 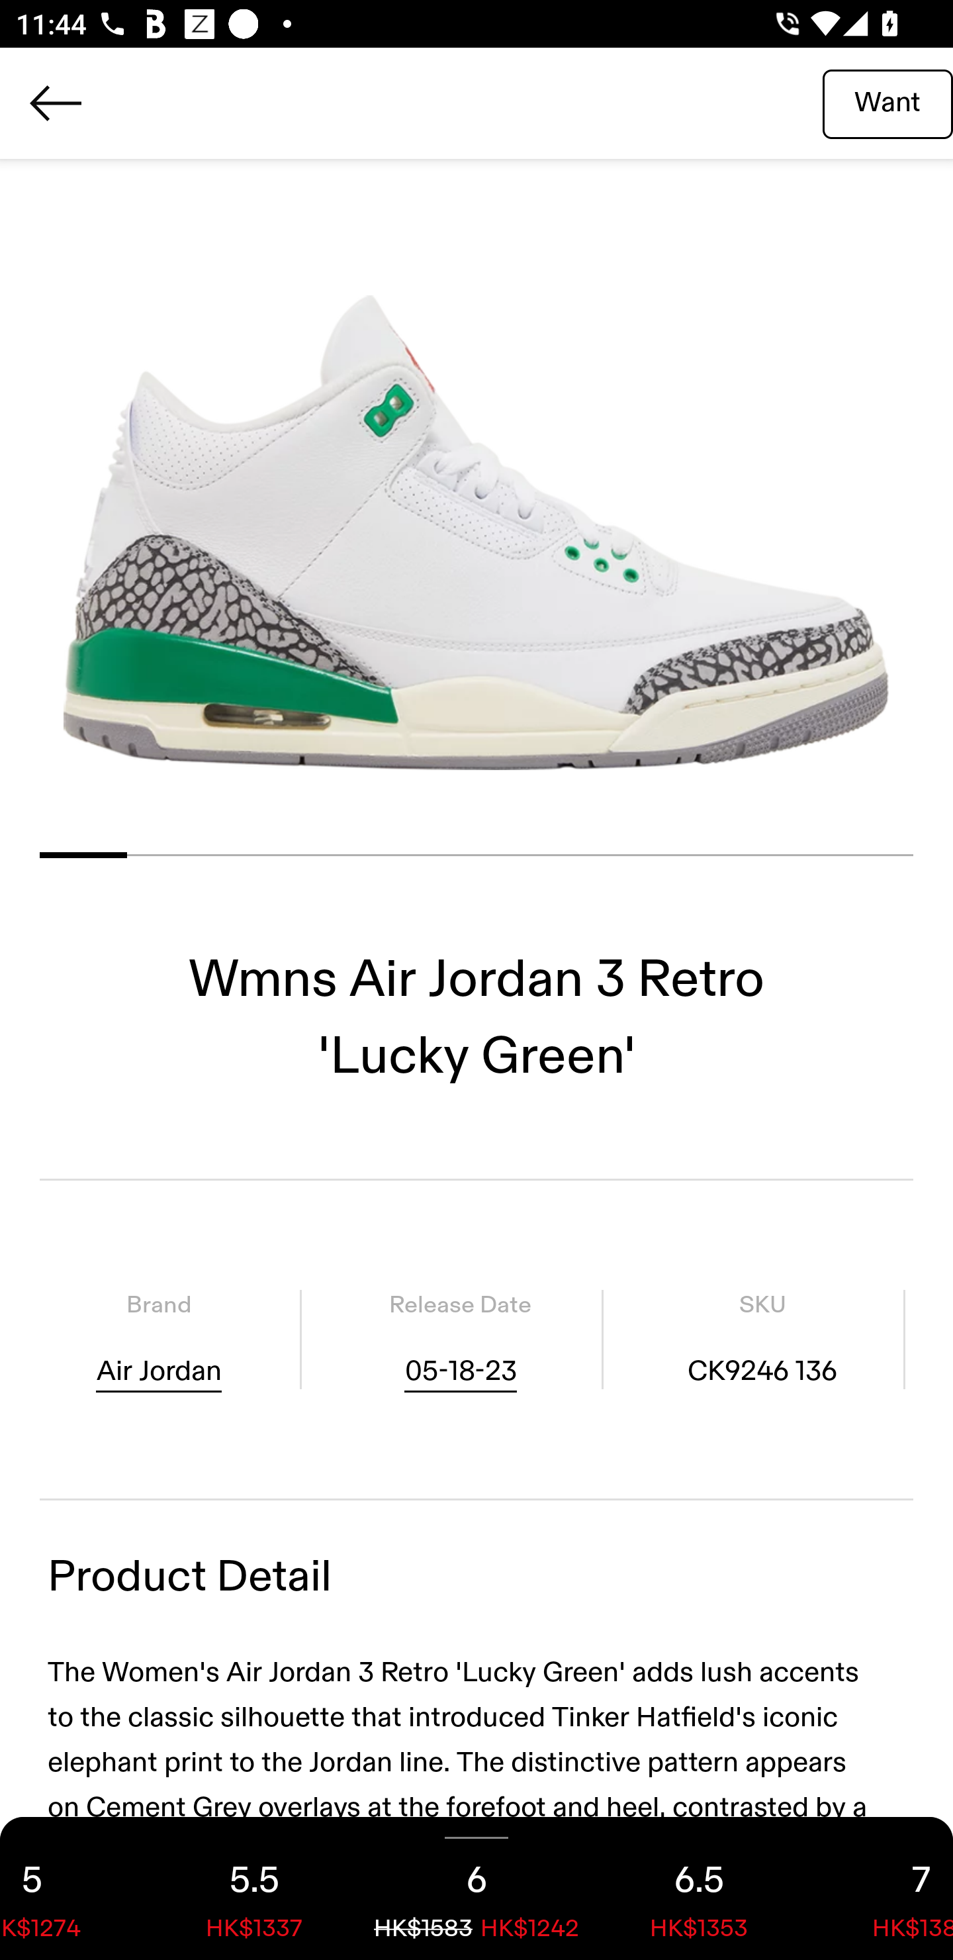 What do you see at coordinates (699, 1888) in the screenshot?
I see `6.5 HK$1353` at bounding box center [699, 1888].